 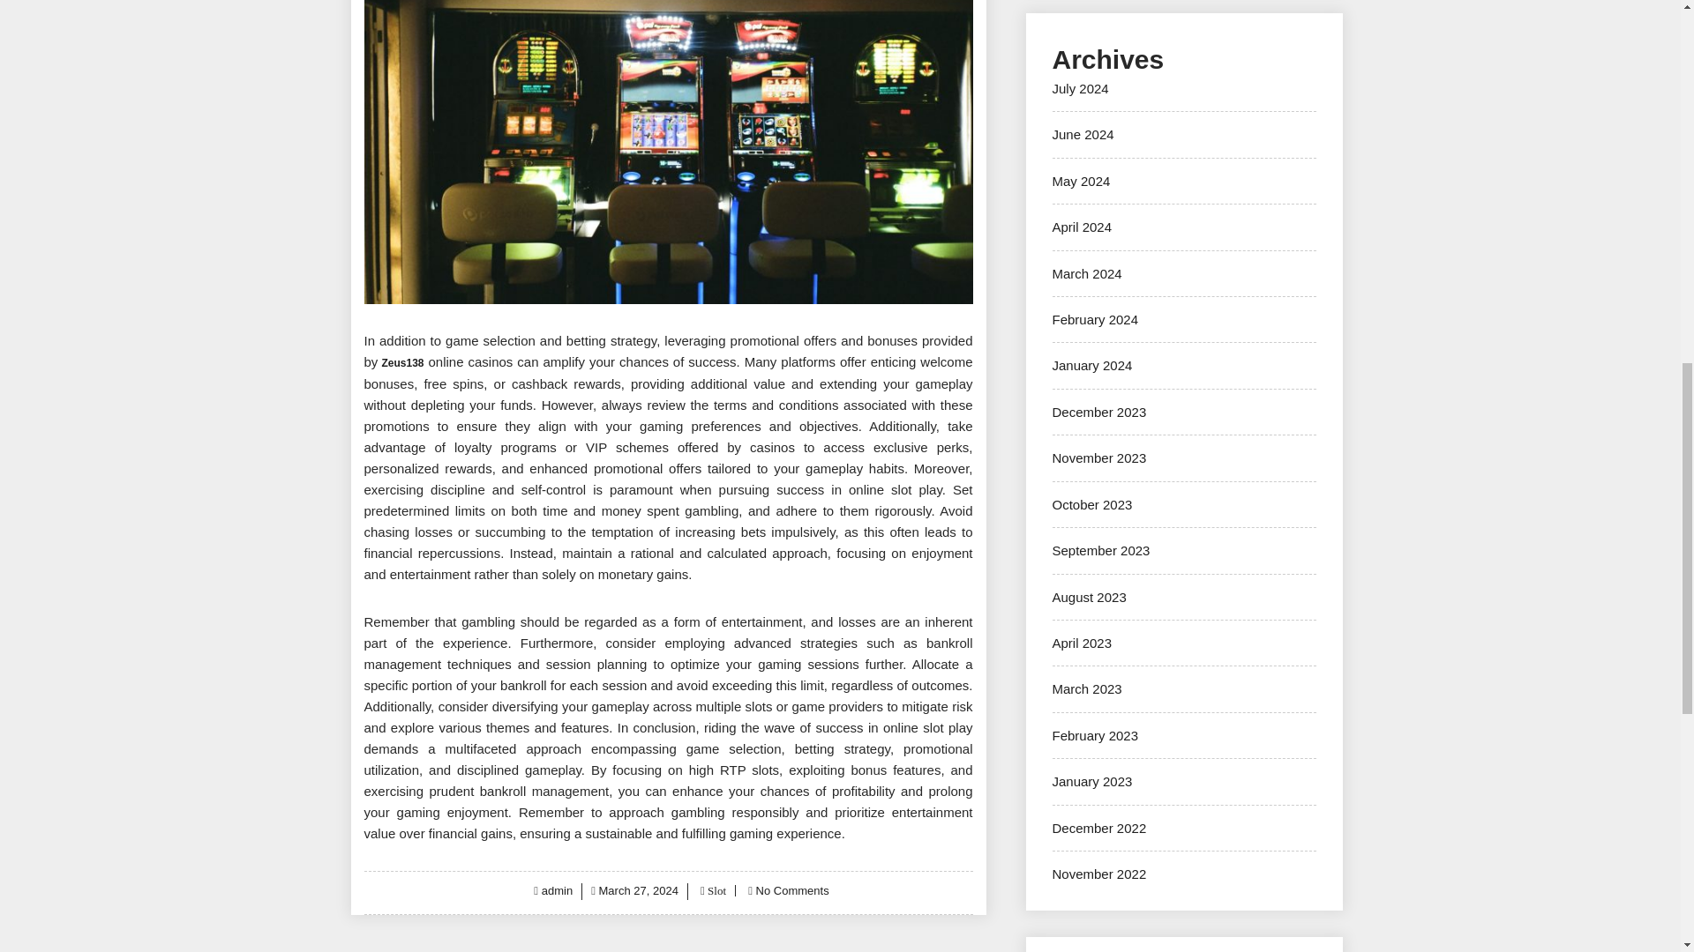 I want to click on Slot, so click(x=715, y=890).